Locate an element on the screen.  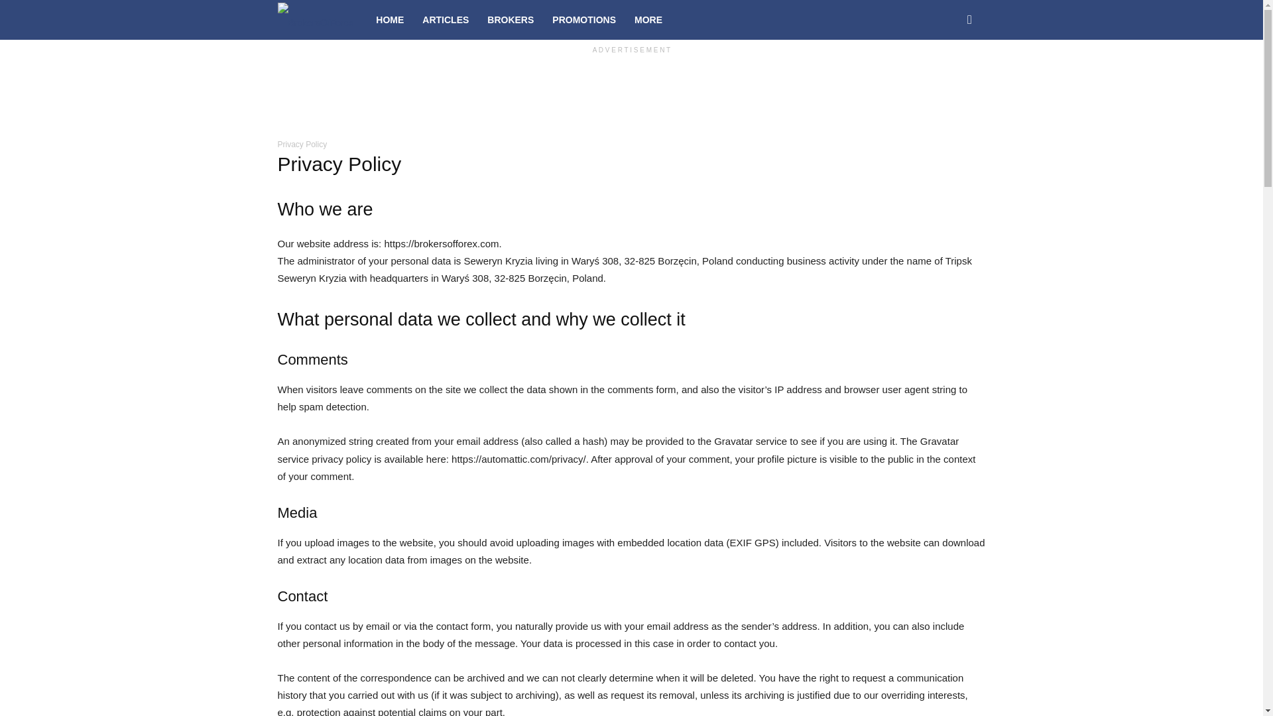
ARTICLES is located at coordinates (446, 20).